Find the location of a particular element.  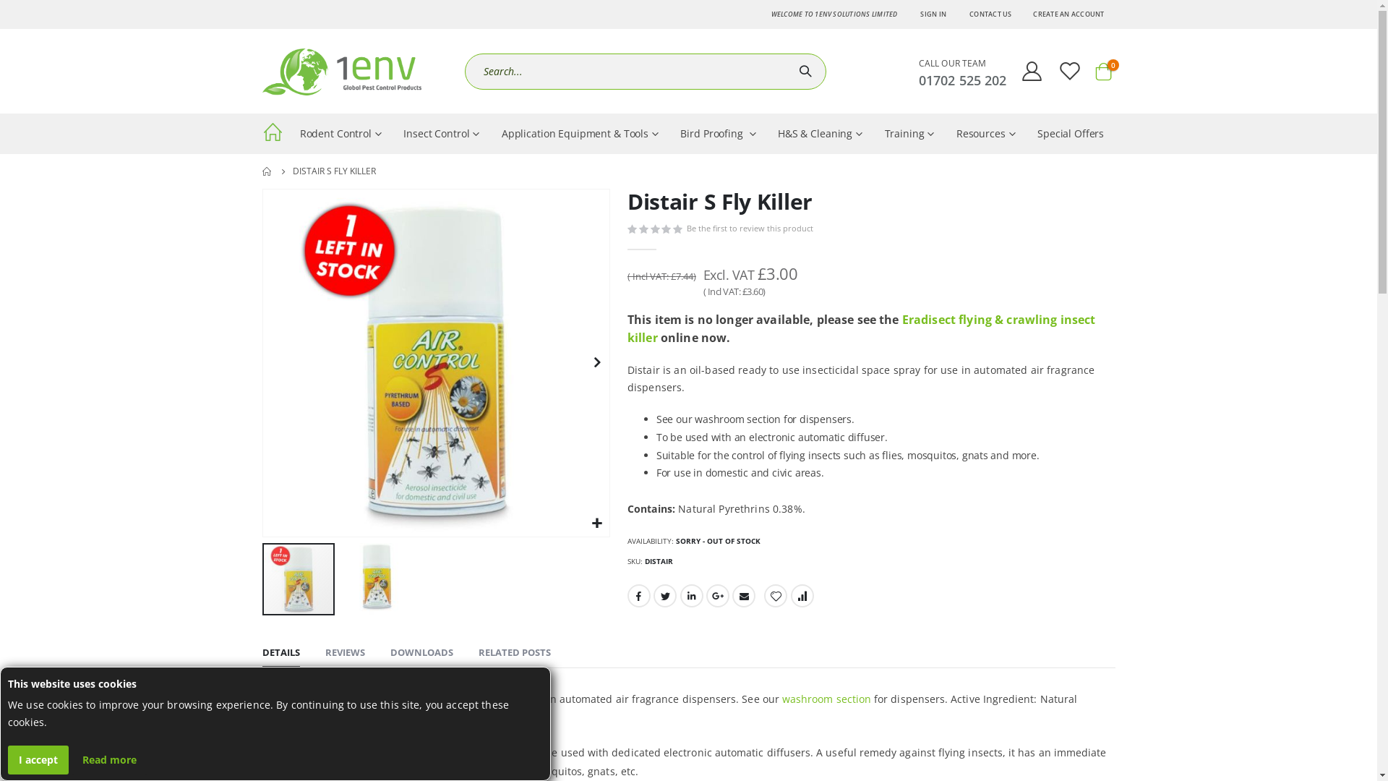

Bird Proofing is located at coordinates (719, 134).